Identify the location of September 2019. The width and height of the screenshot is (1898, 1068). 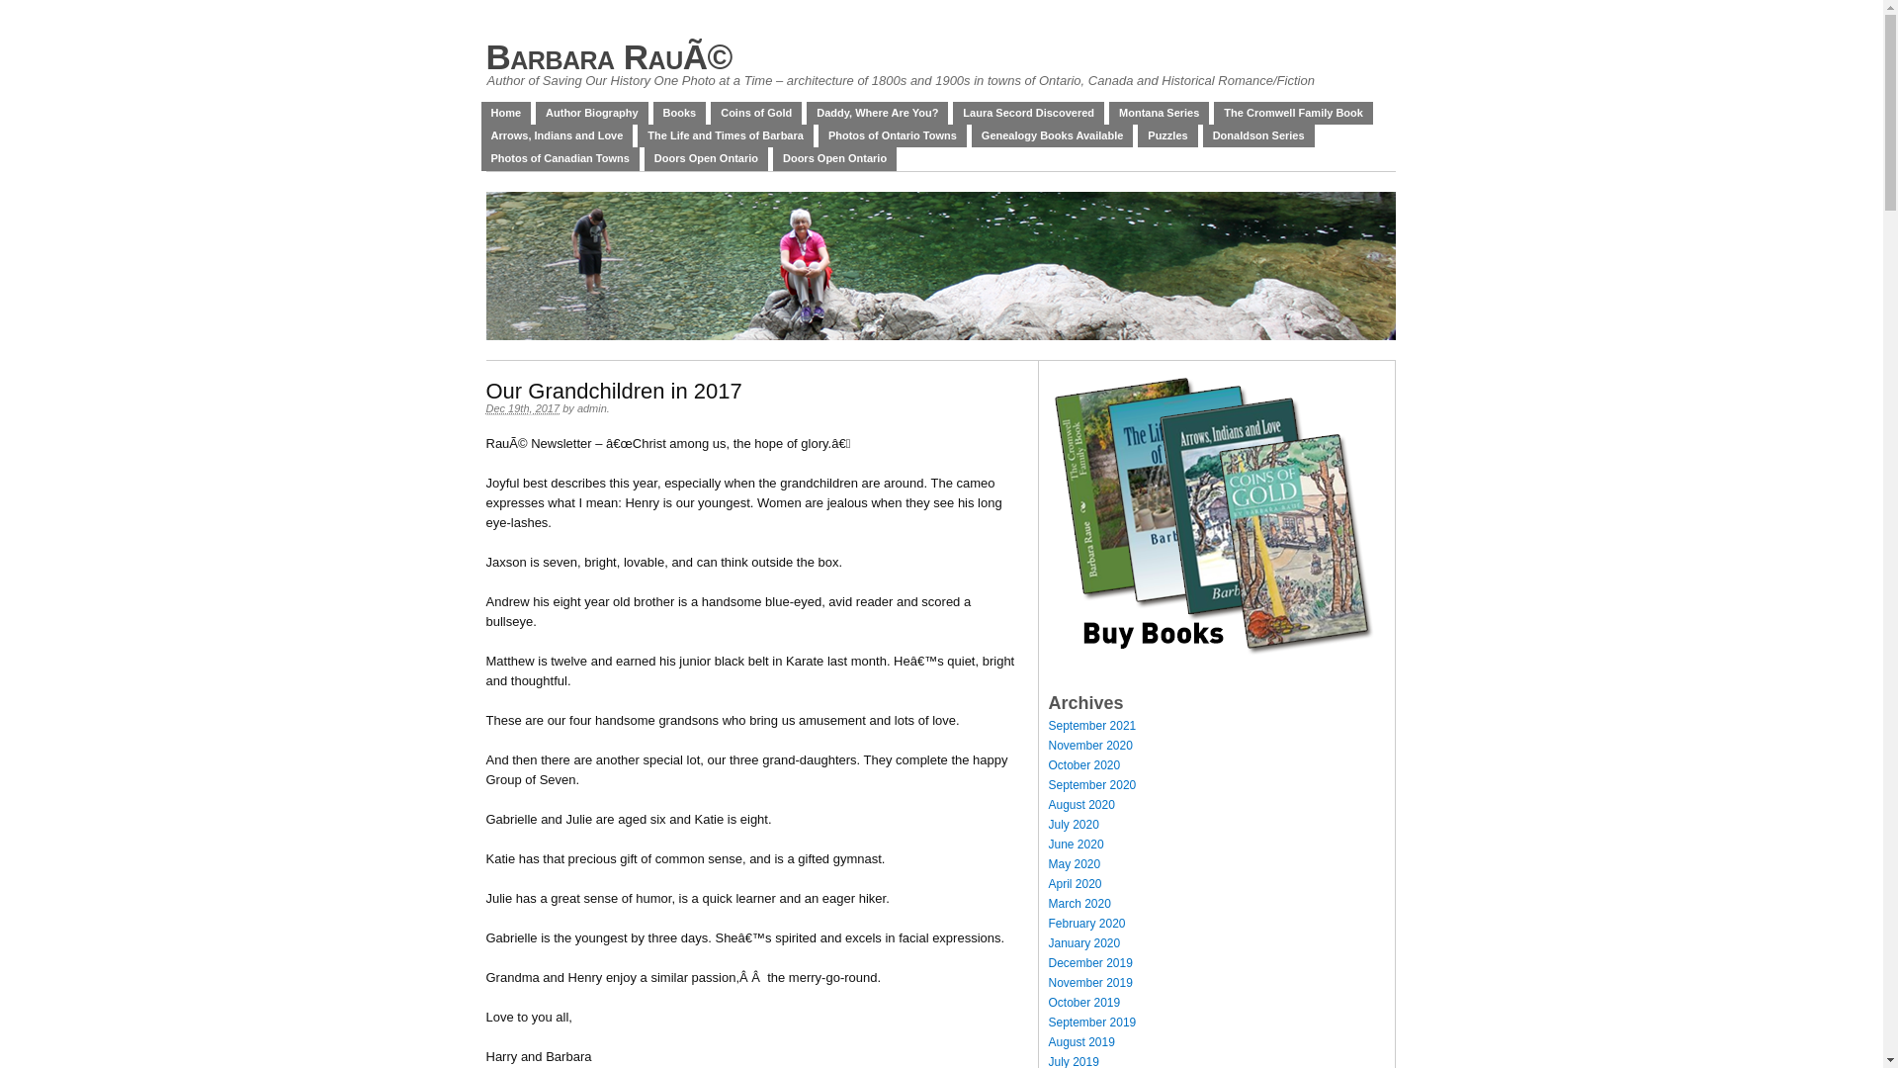
(1091, 1023).